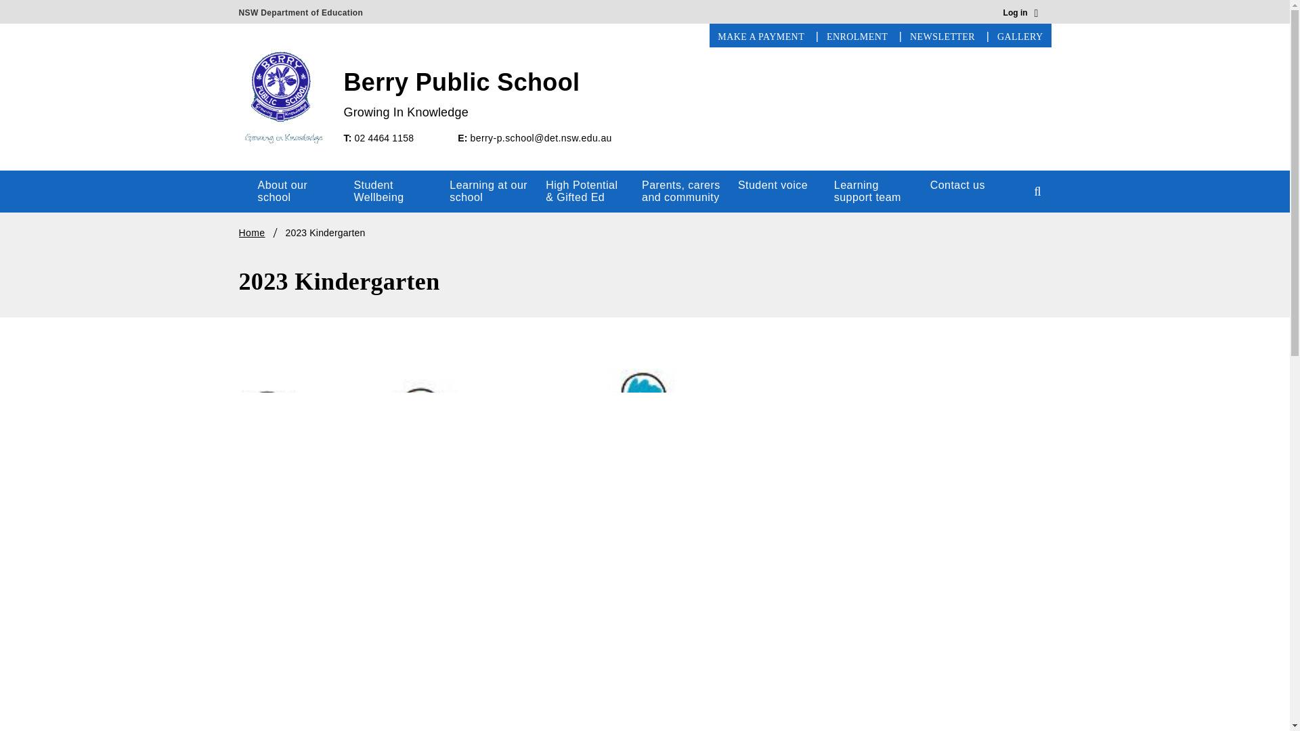 Image resolution: width=1300 pixels, height=731 pixels. Describe the element at coordinates (300, 9) in the screenshot. I see `NSW Department of Education` at that location.